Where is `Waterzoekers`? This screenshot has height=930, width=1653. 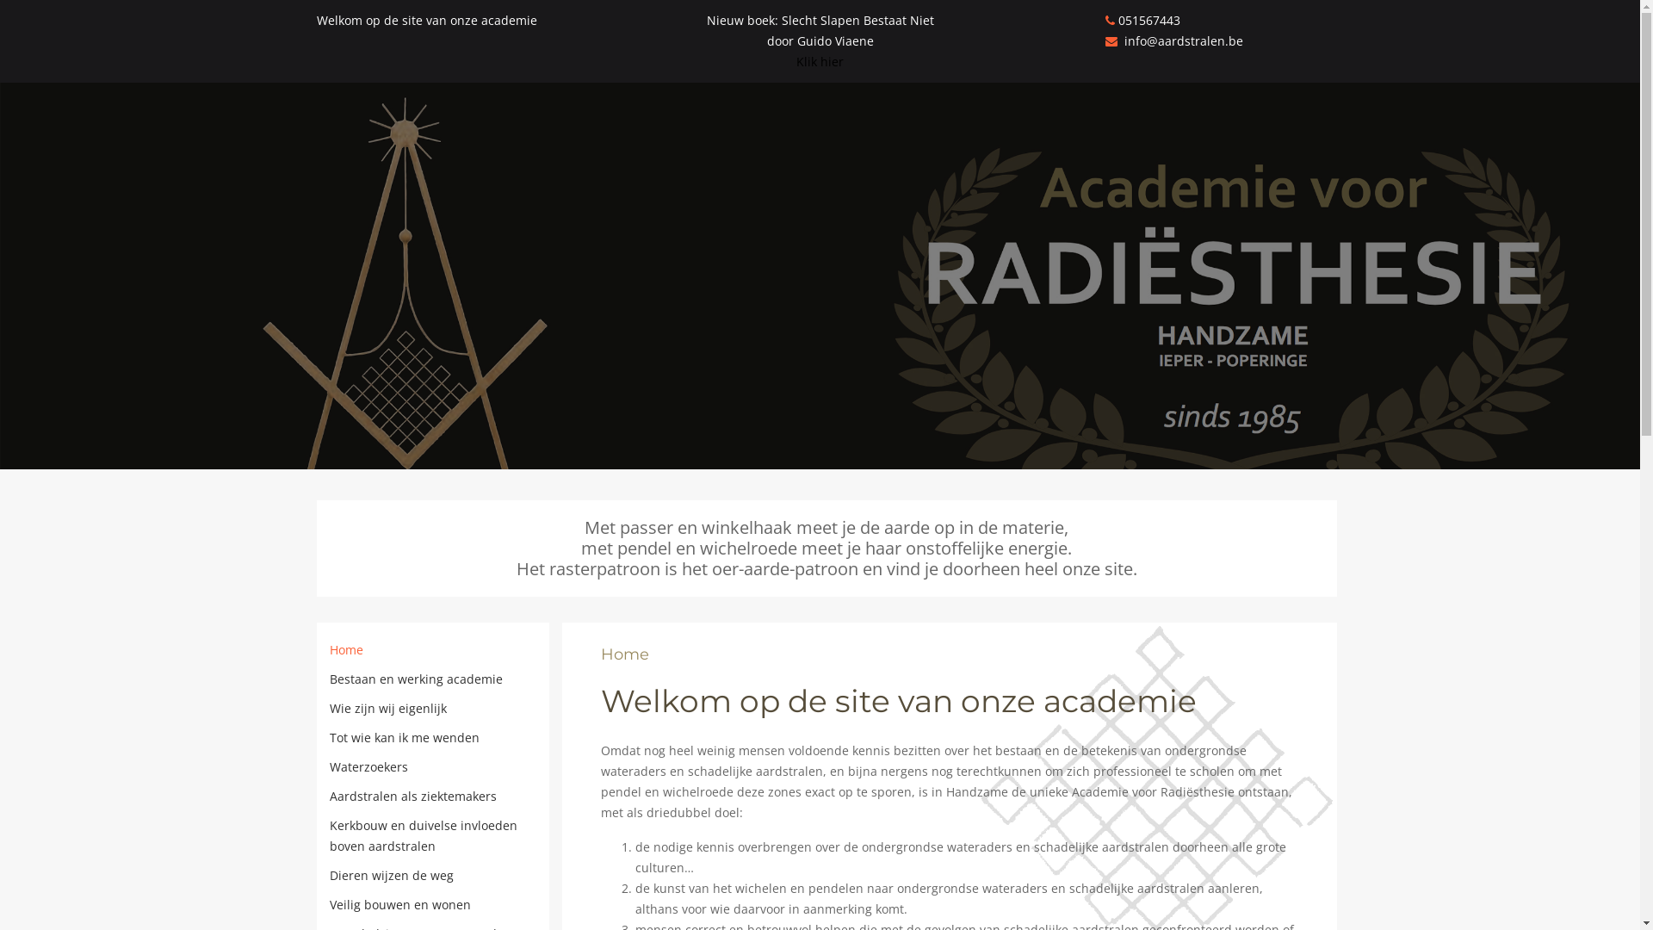 Waterzoekers is located at coordinates (368, 766).